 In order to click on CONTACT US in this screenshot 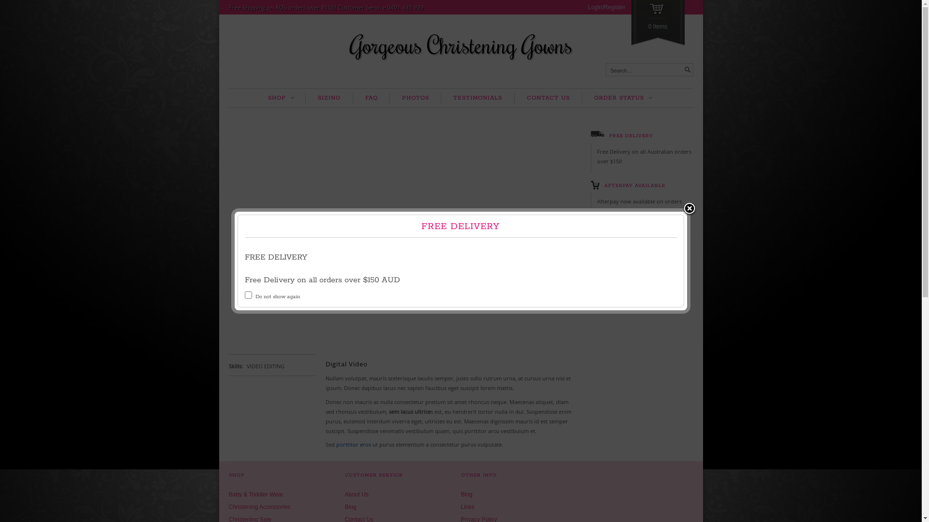, I will do `click(548, 98)`.